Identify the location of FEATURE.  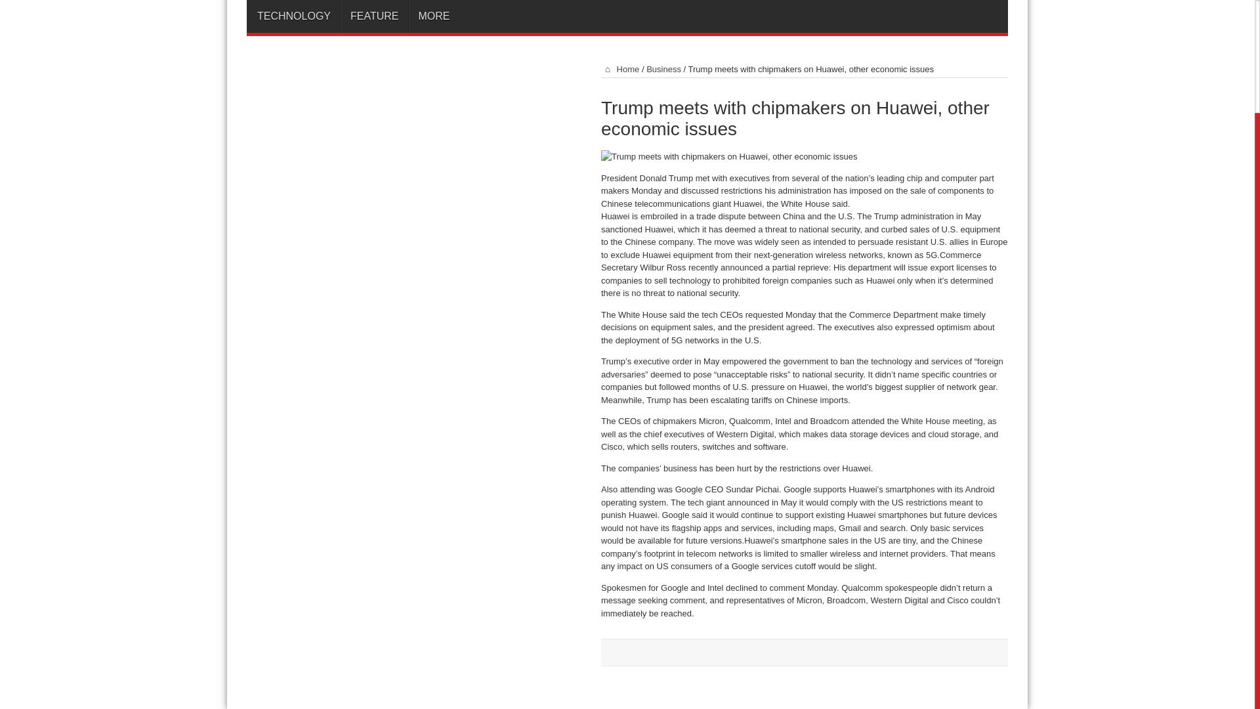
(373, 16).